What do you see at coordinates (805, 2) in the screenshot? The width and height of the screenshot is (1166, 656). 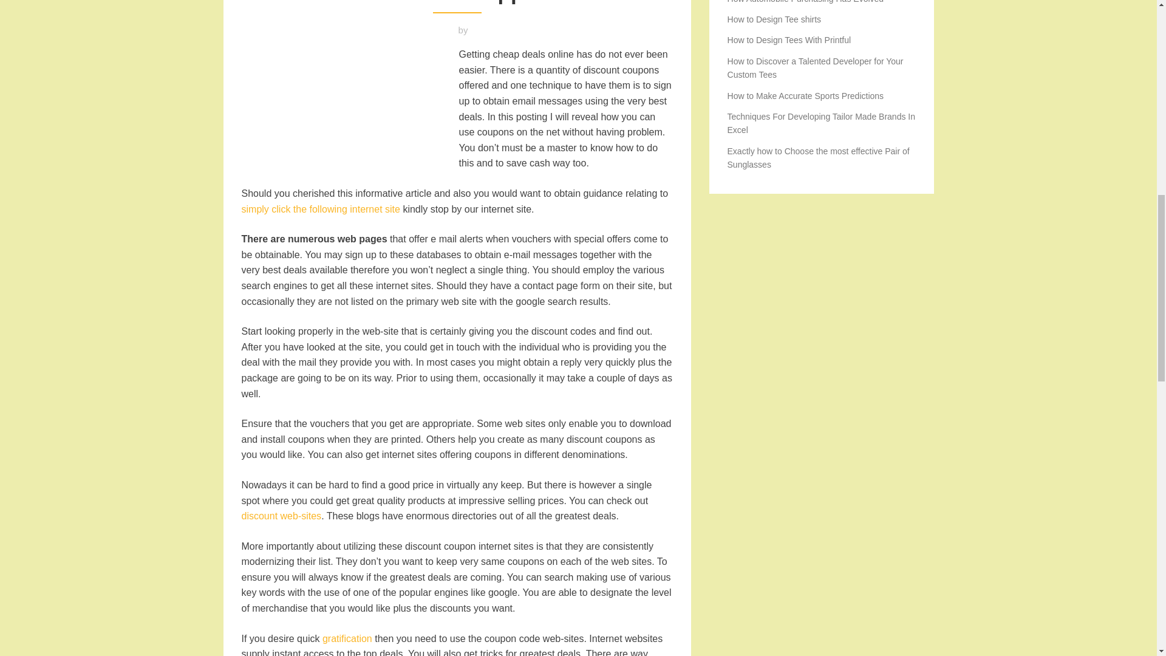 I see `How Automobile Purchasing Has Evolved` at bounding box center [805, 2].